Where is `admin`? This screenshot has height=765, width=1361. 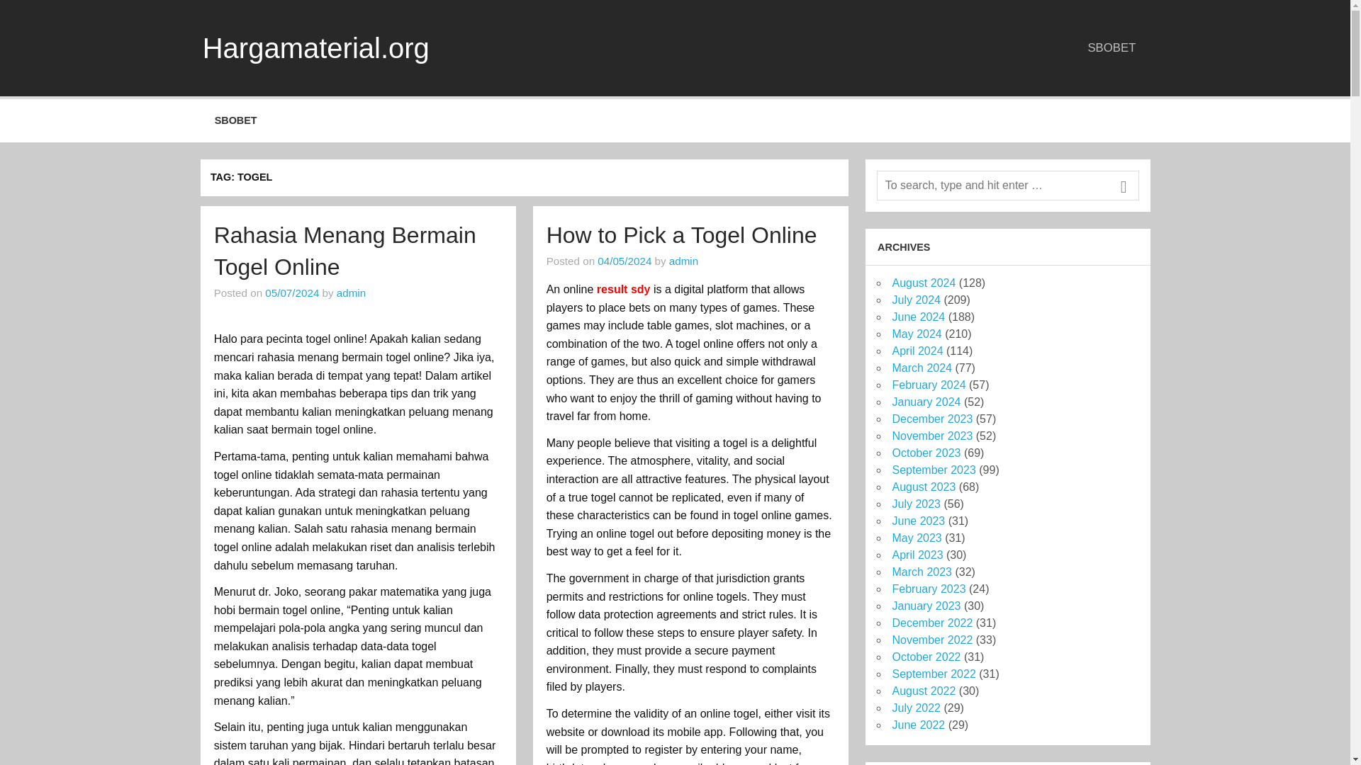
admin is located at coordinates (351, 293).